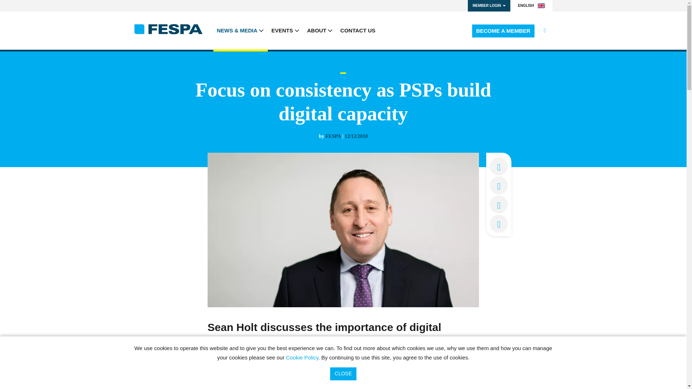 The width and height of the screenshot is (692, 389). Describe the element at coordinates (285, 30) in the screenshot. I see `EVENTS` at that location.